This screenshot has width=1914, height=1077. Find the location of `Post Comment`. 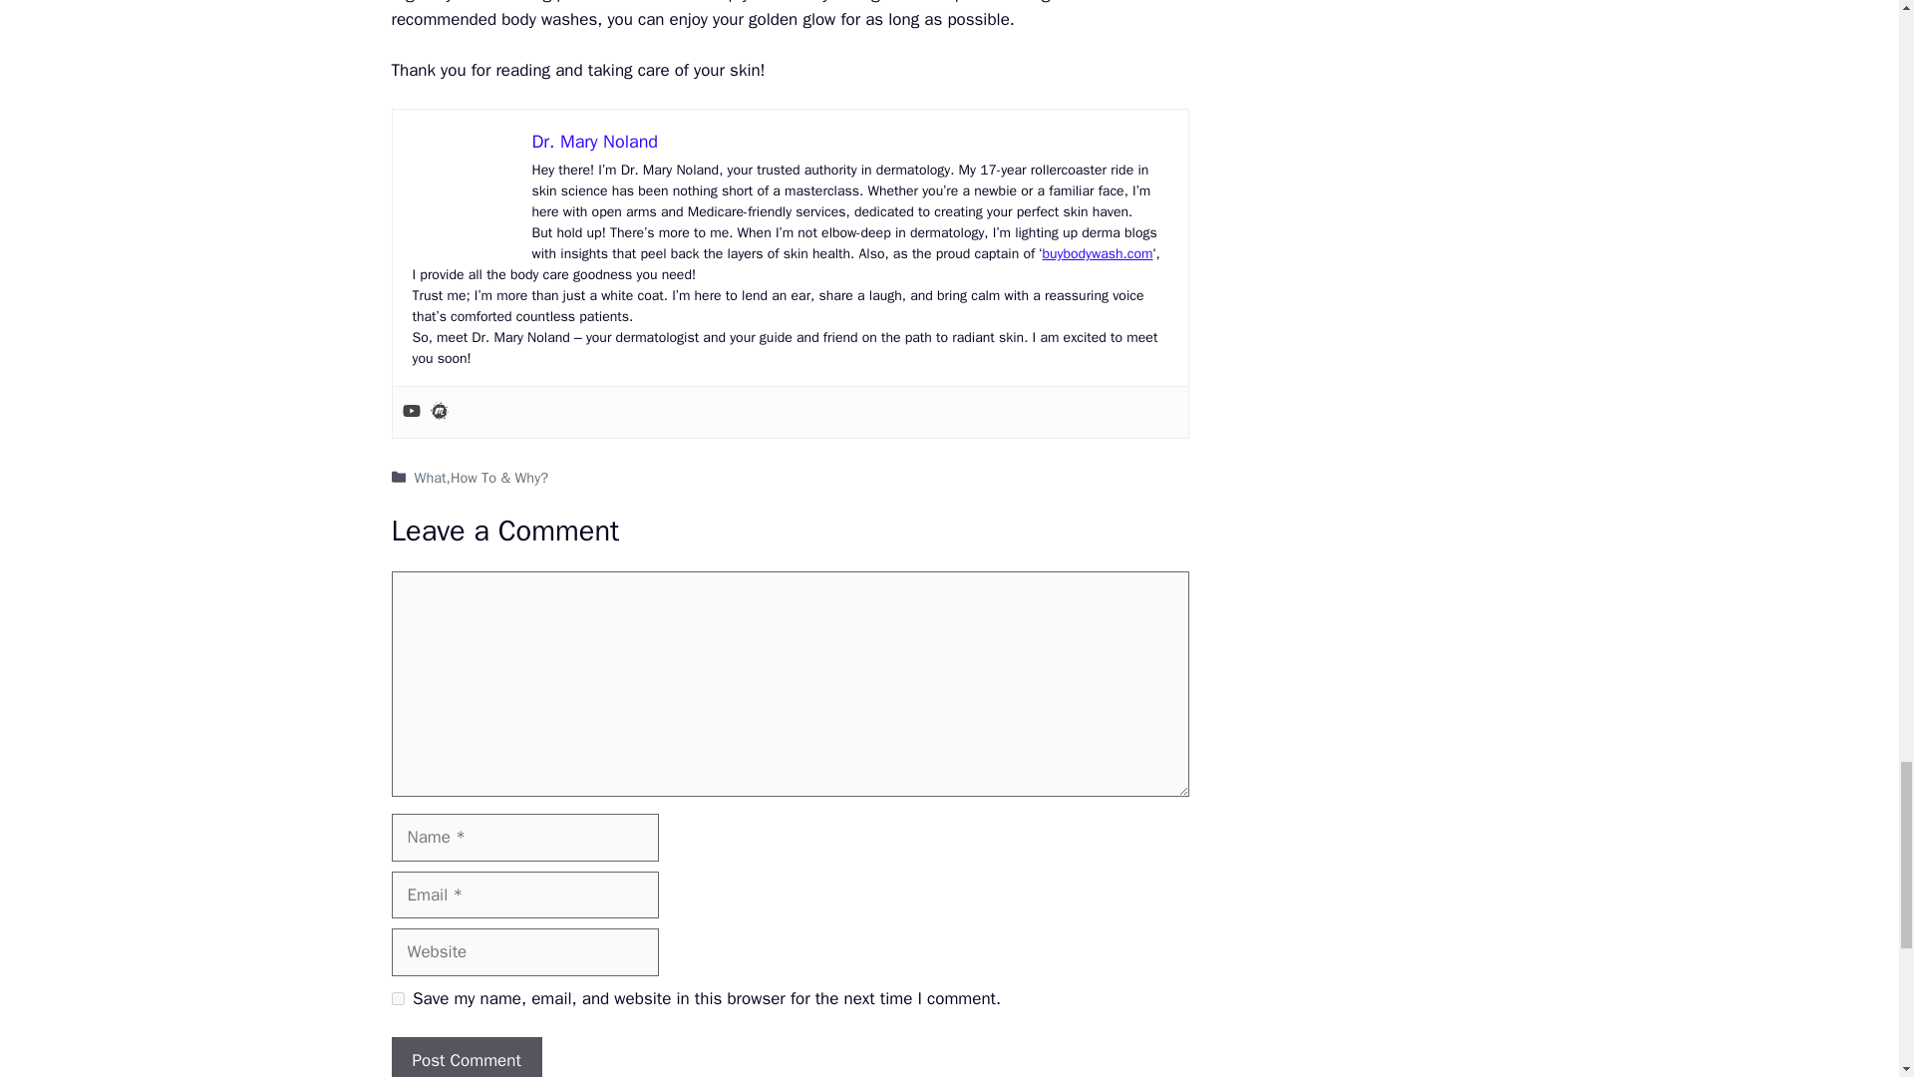

Post Comment is located at coordinates (466, 1057).